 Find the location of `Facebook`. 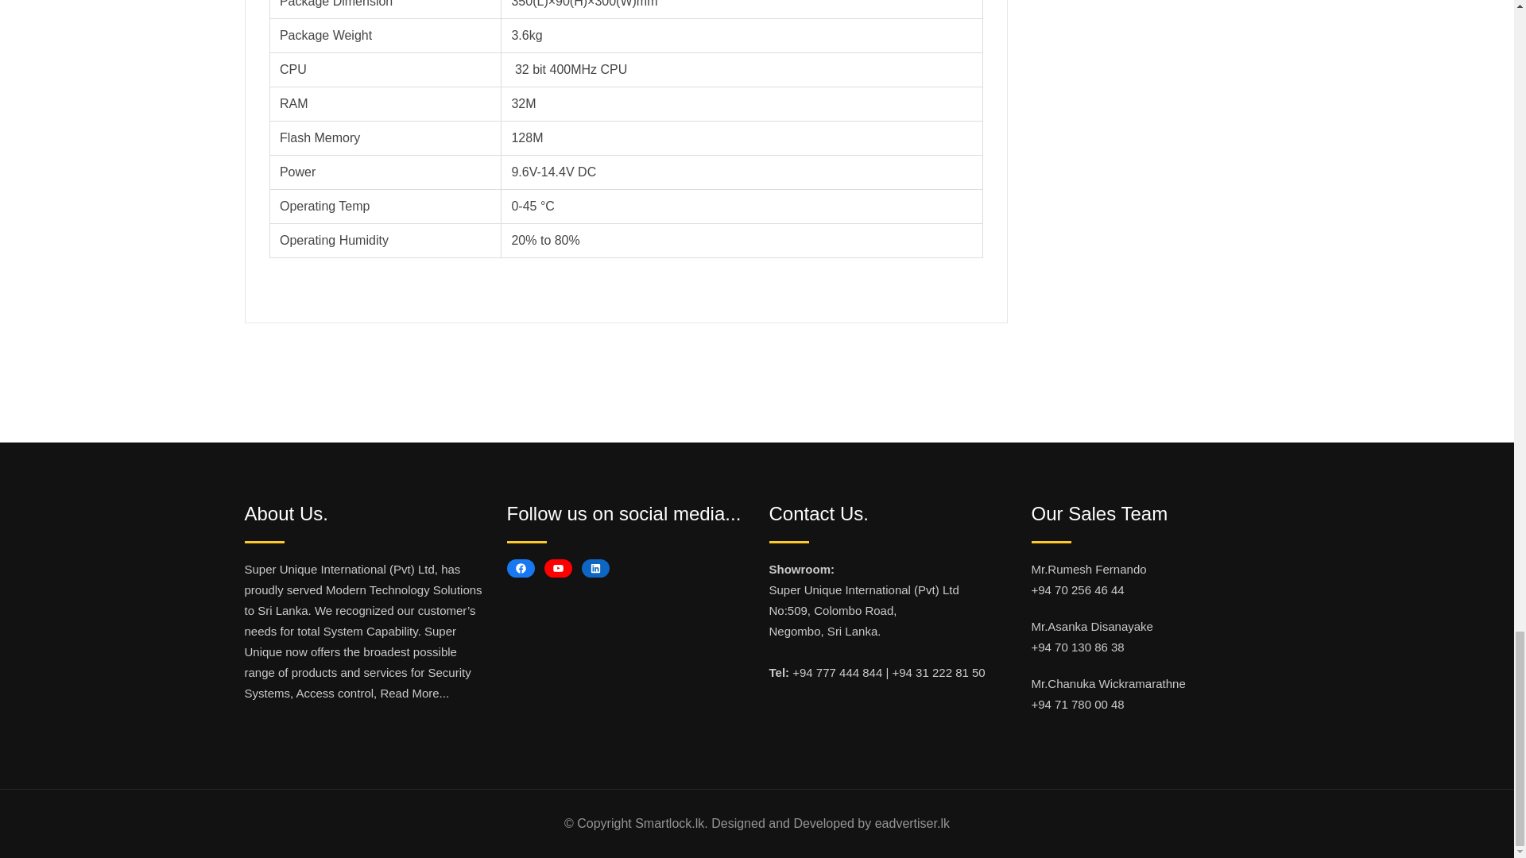

Facebook is located at coordinates (521, 568).